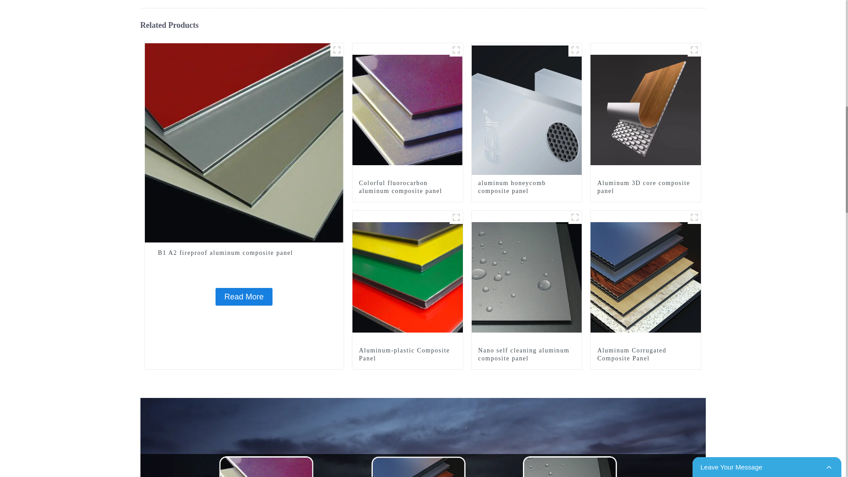 The height and width of the screenshot is (477, 848). Describe the element at coordinates (575, 50) in the screenshot. I see `aluminum honeycomb composite panel -1` at that location.